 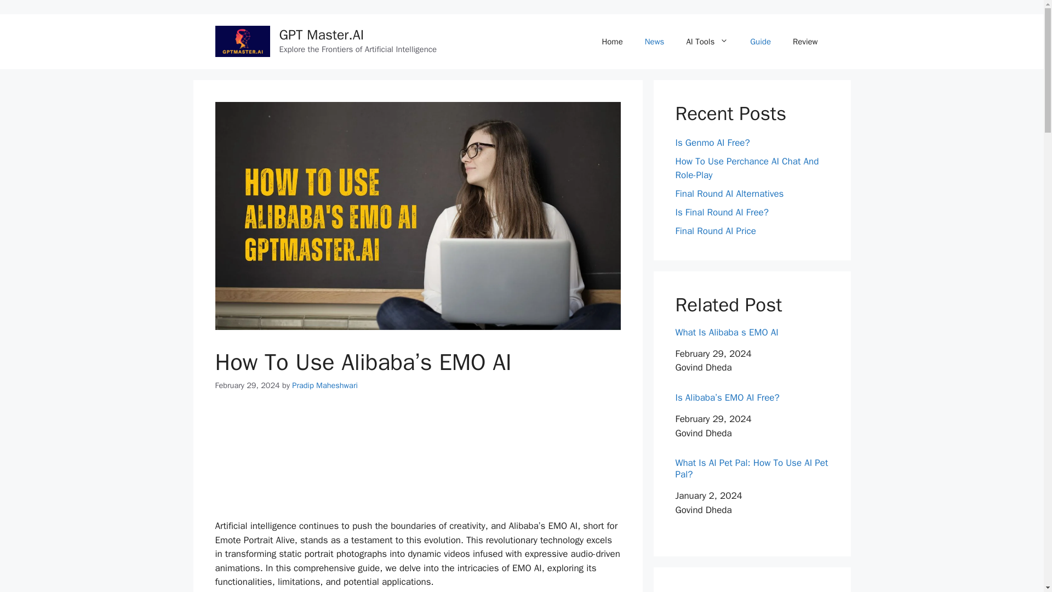 What do you see at coordinates (729, 193) in the screenshot?
I see `Final Round AI Alternatives` at bounding box center [729, 193].